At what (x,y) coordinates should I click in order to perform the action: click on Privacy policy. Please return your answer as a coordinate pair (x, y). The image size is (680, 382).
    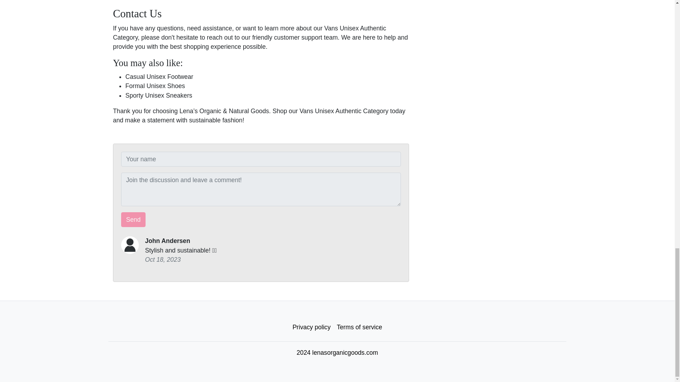
    Looking at the image, I should click on (312, 327).